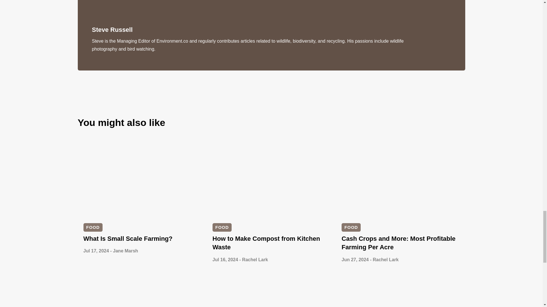 This screenshot has width=547, height=307. I want to click on Rachel Lark, so click(255, 260).